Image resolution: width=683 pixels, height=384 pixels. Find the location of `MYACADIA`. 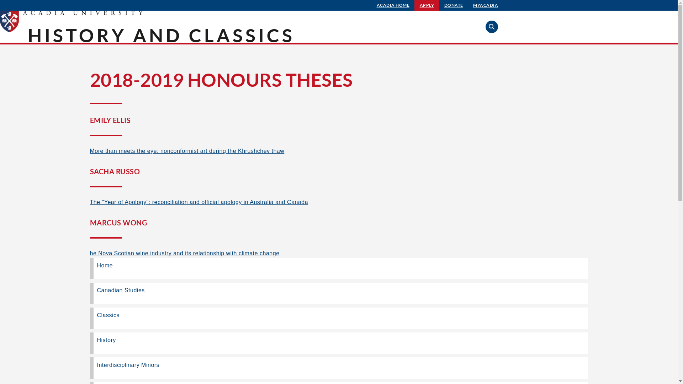

MYACADIA is located at coordinates (486, 5).